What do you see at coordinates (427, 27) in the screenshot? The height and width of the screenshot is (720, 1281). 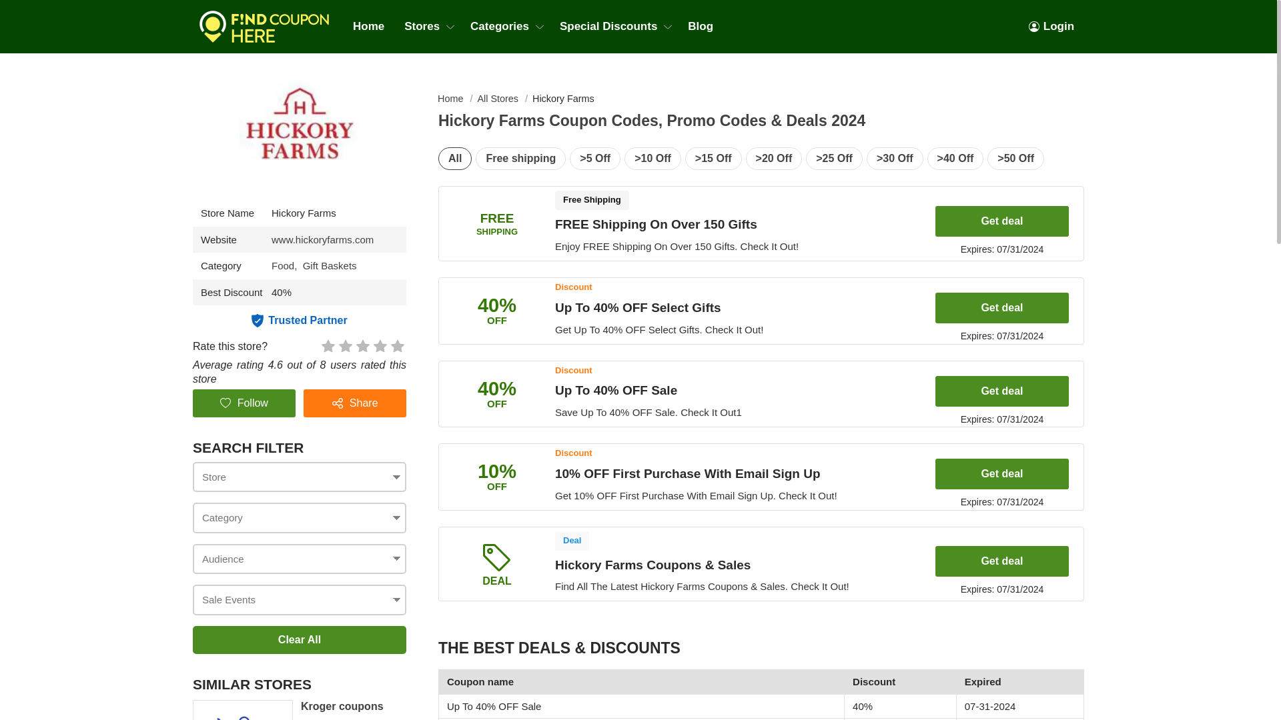 I see `Stores` at bounding box center [427, 27].